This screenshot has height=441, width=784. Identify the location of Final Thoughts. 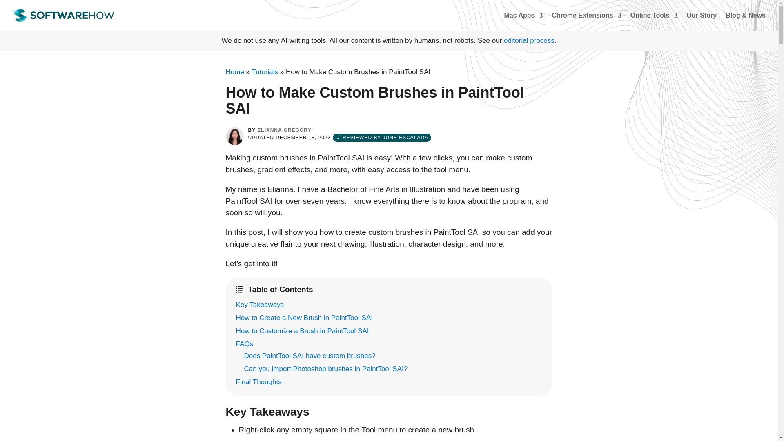
(258, 382).